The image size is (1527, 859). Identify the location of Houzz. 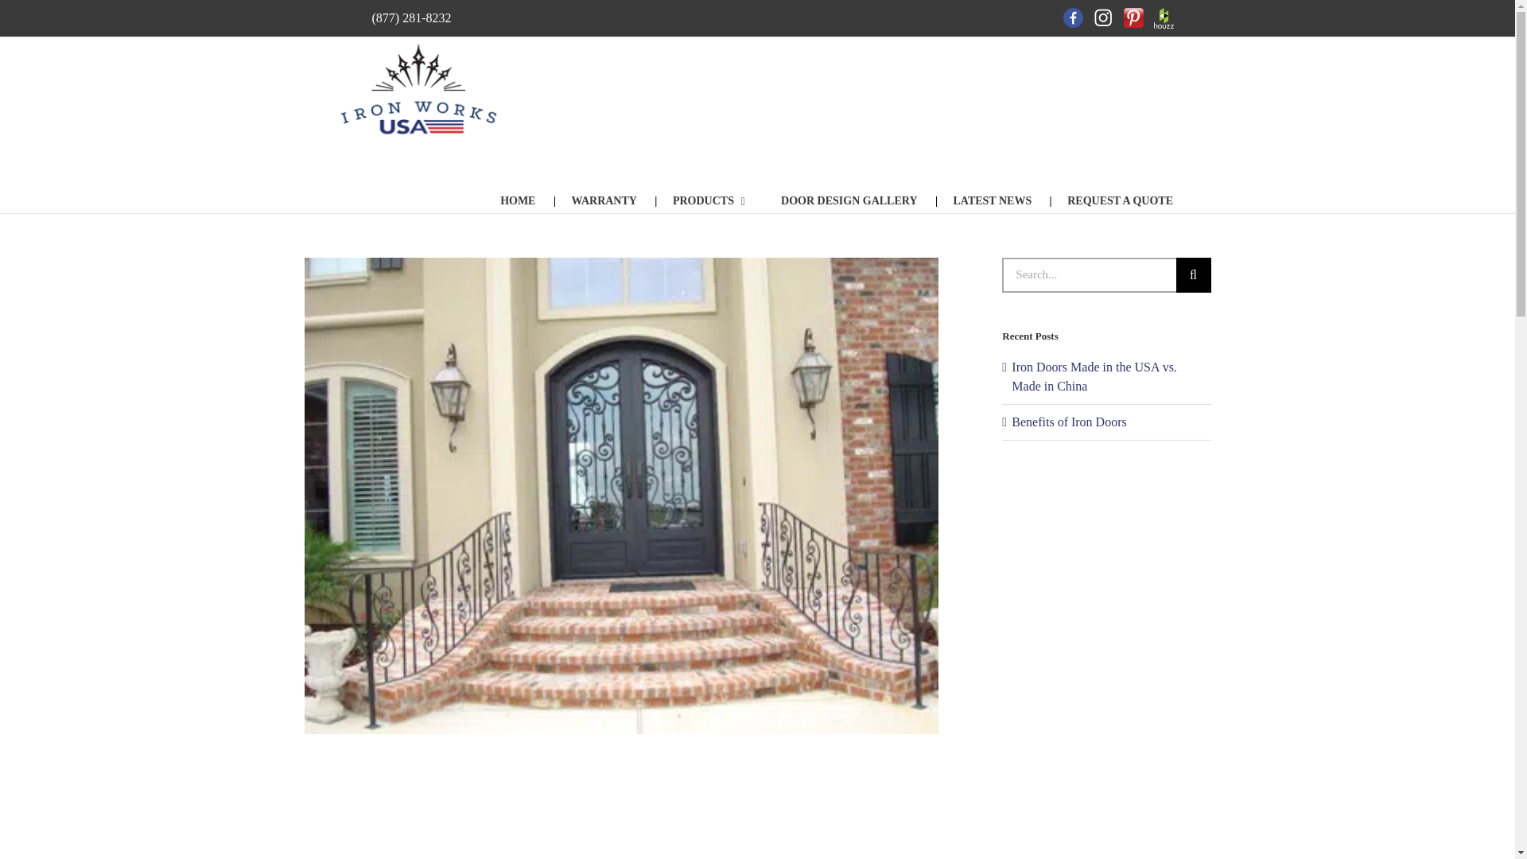
(1164, 17).